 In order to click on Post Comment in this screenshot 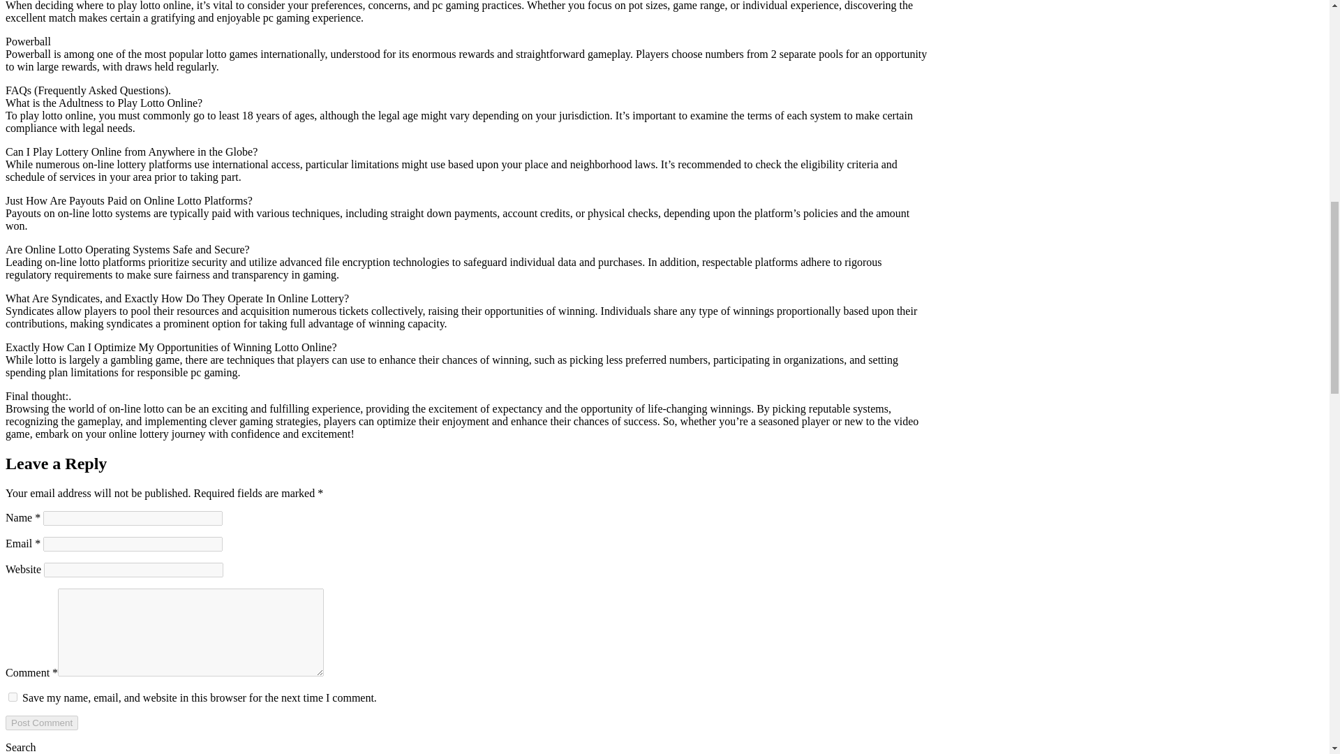, I will do `click(41, 723)`.